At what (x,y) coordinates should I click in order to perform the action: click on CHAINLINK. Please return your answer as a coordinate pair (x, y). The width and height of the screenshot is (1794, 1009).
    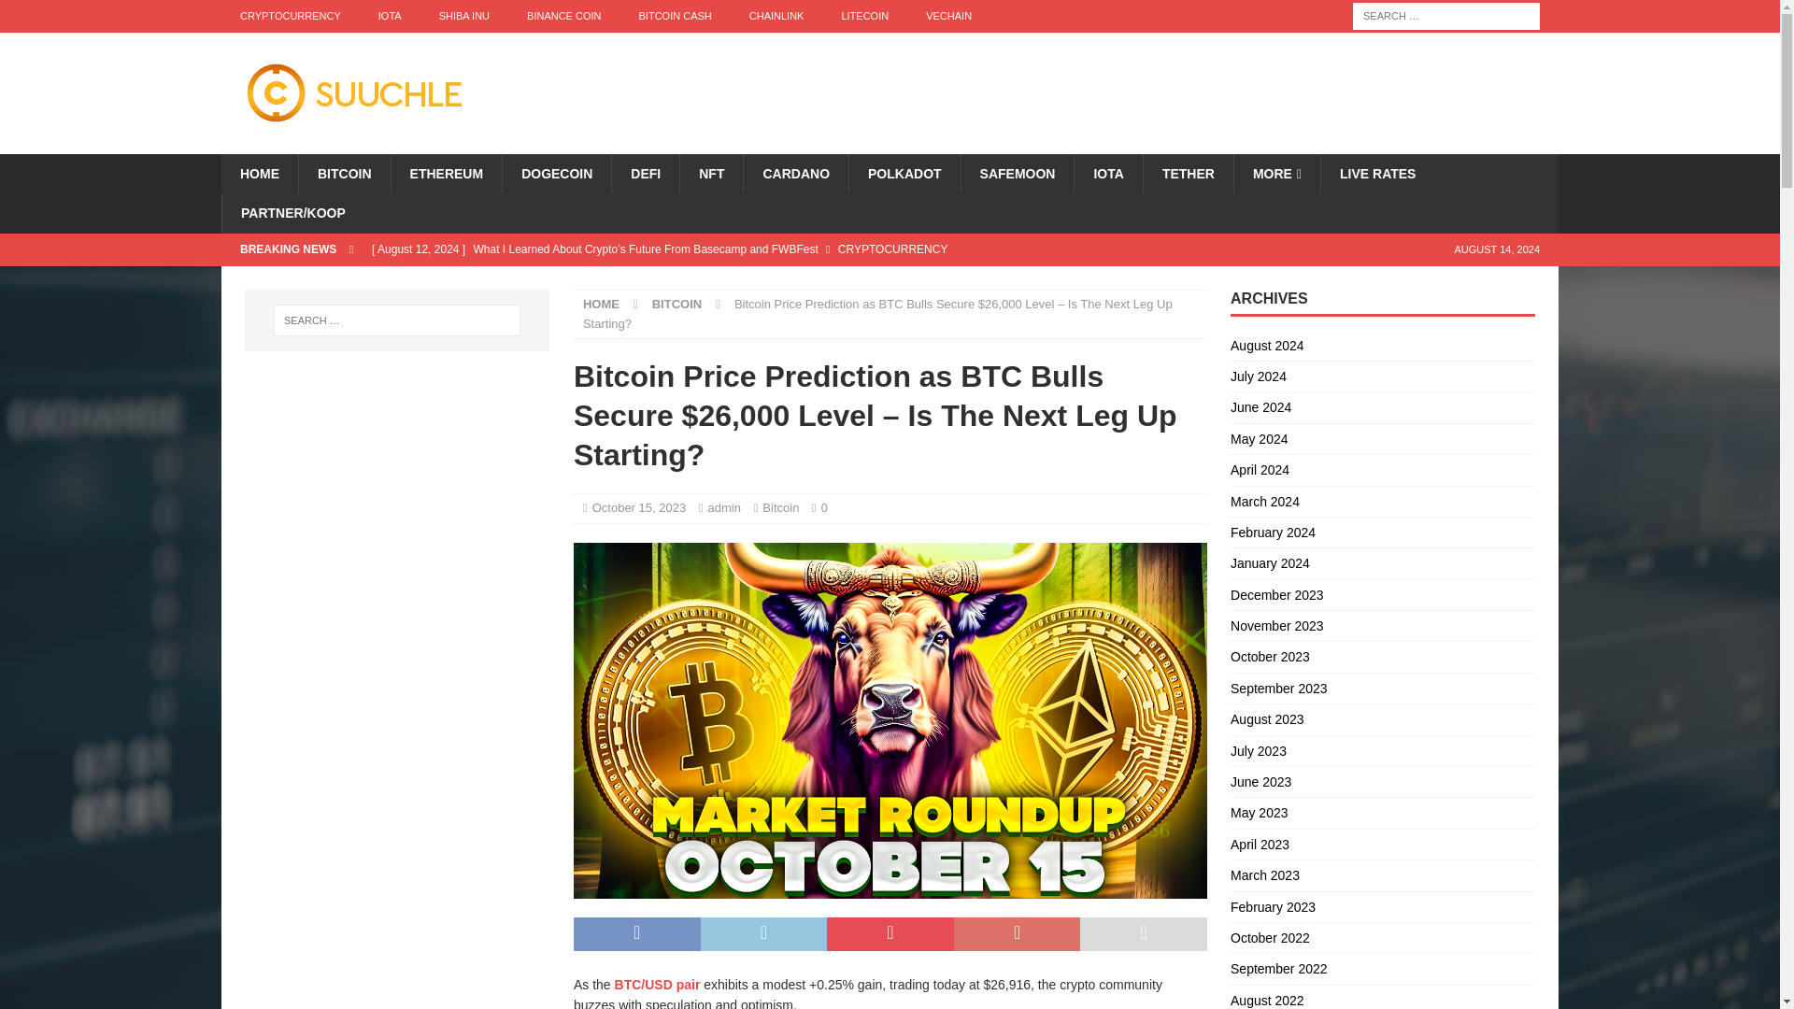
    Looking at the image, I should click on (776, 16).